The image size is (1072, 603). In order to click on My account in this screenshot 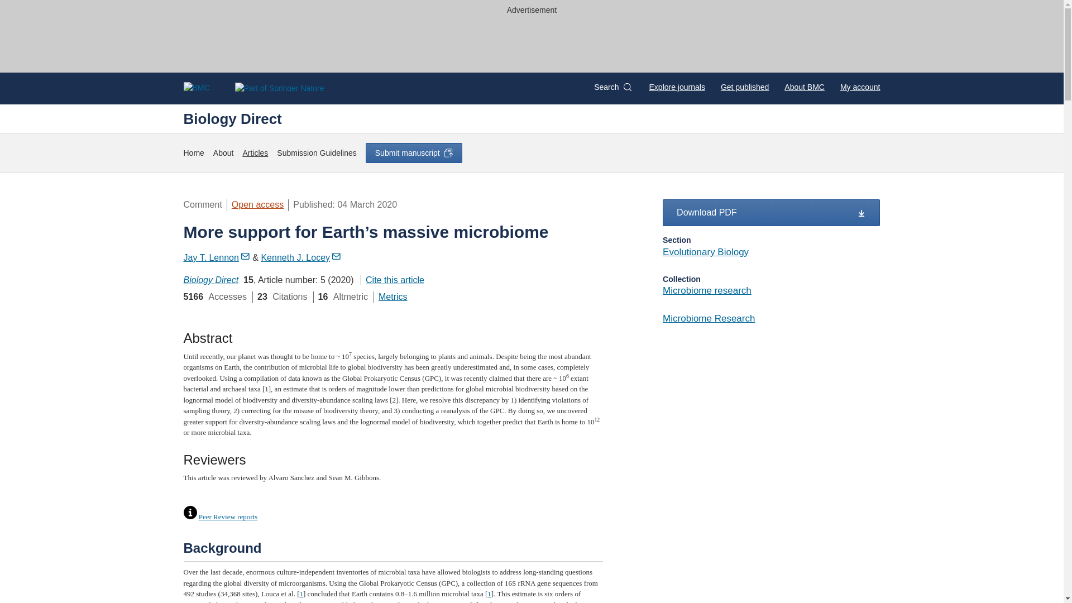, I will do `click(860, 87)`.